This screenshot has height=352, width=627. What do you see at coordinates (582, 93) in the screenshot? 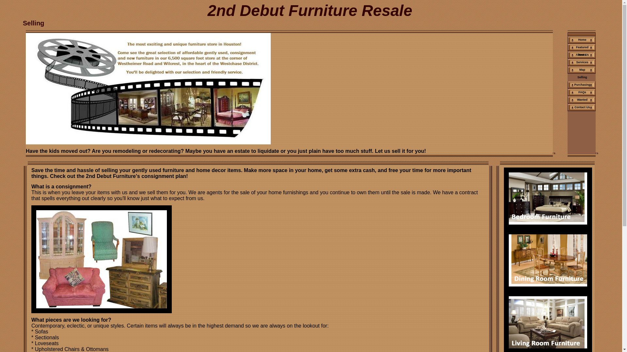
I see `FAQs` at bounding box center [582, 93].